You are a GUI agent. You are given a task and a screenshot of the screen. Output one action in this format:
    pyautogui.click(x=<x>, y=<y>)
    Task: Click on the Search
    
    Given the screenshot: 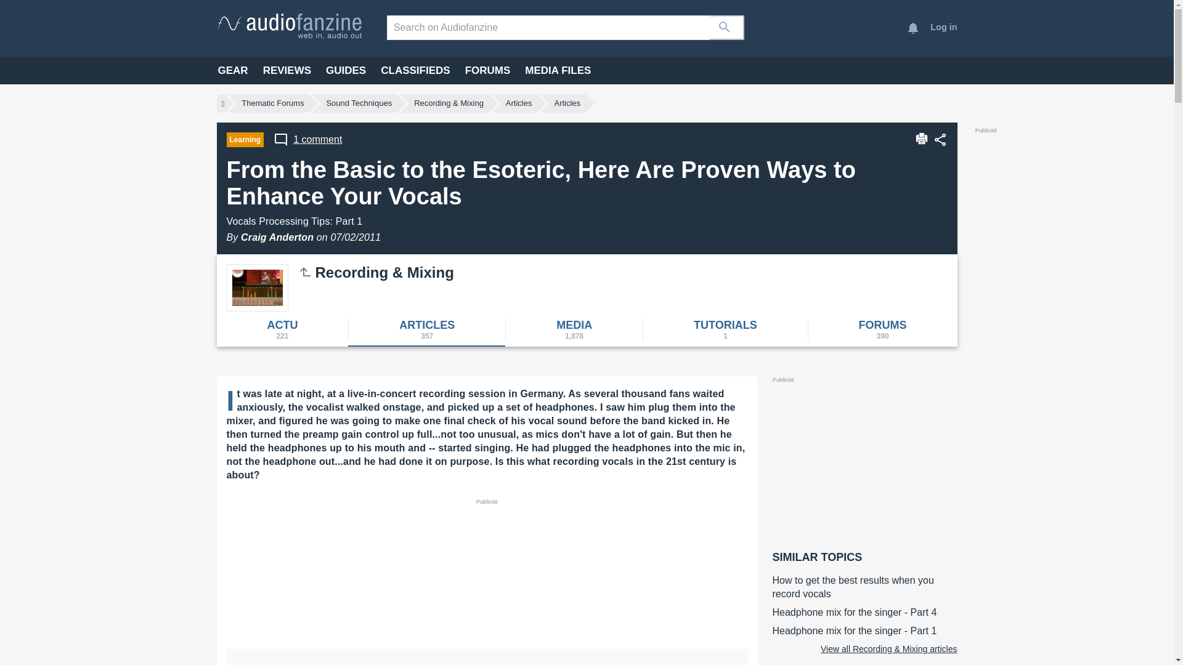 What is the action you would take?
    pyautogui.click(x=727, y=27)
    